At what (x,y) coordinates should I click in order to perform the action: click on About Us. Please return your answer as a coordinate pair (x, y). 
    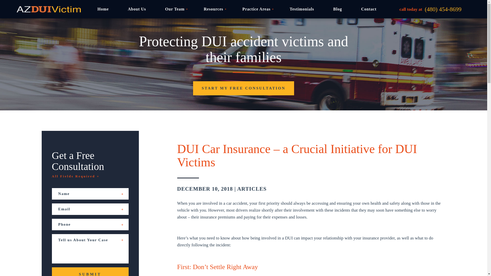
    Looking at the image, I should click on (137, 9).